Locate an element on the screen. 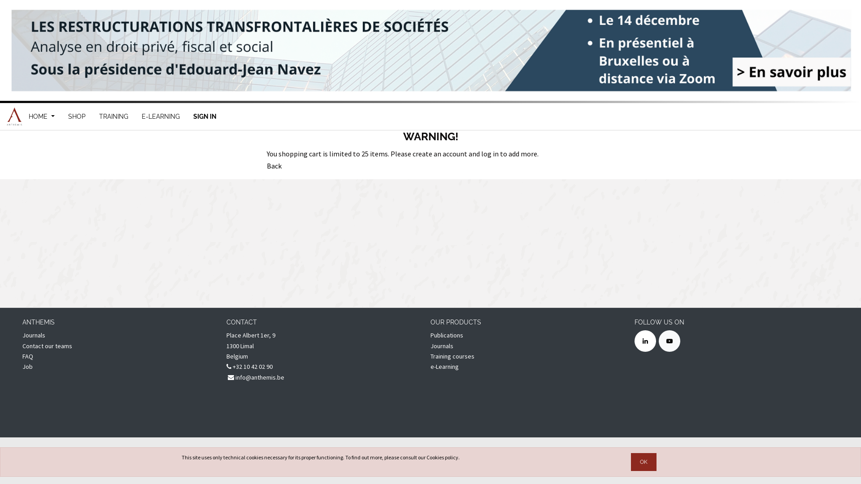 The image size is (861, 484). TRAINING is located at coordinates (114, 117).